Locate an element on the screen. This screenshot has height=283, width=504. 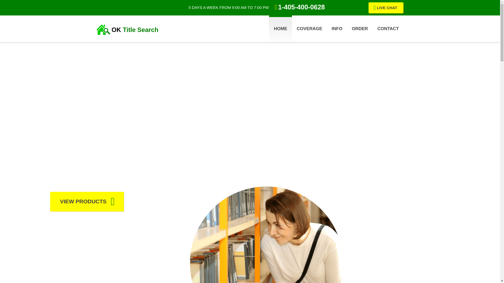
CONTACT is located at coordinates (388, 29).